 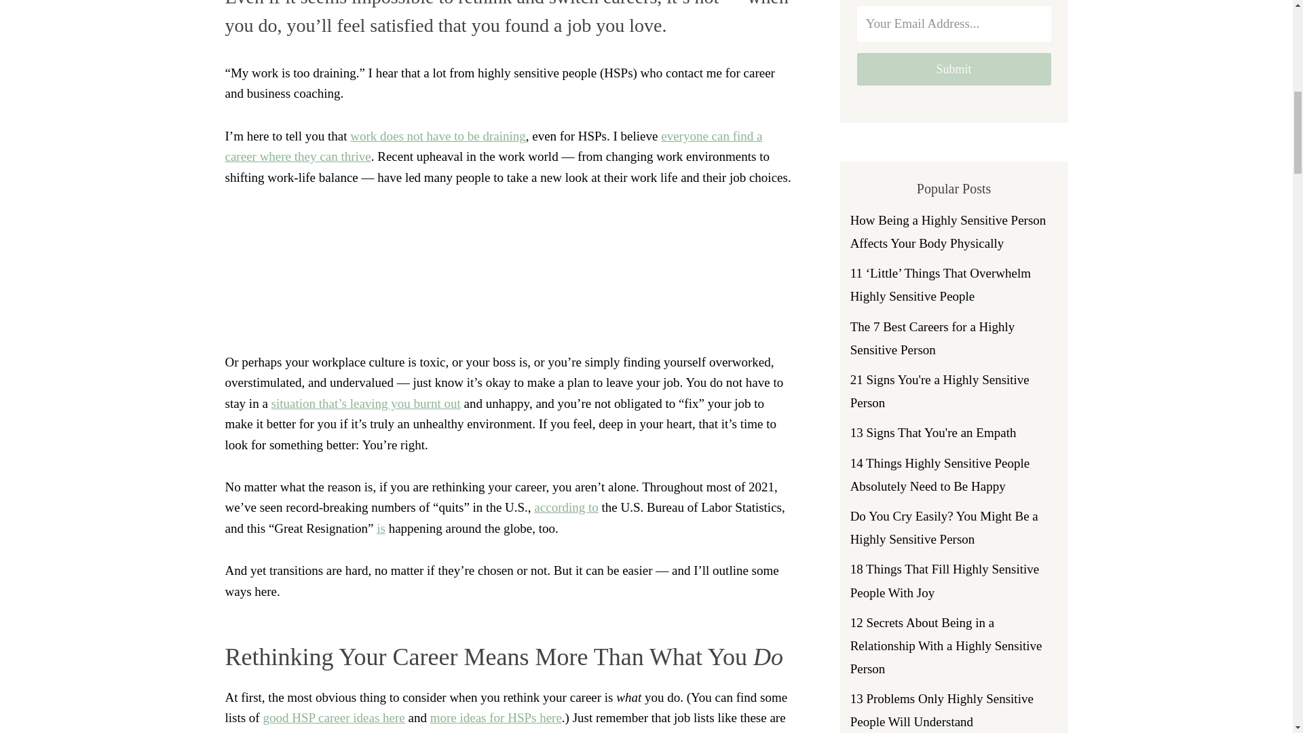 What do you see at coordinates (566, 507) in the screenshot?
I see `according to` at bounding box center [566, 507].